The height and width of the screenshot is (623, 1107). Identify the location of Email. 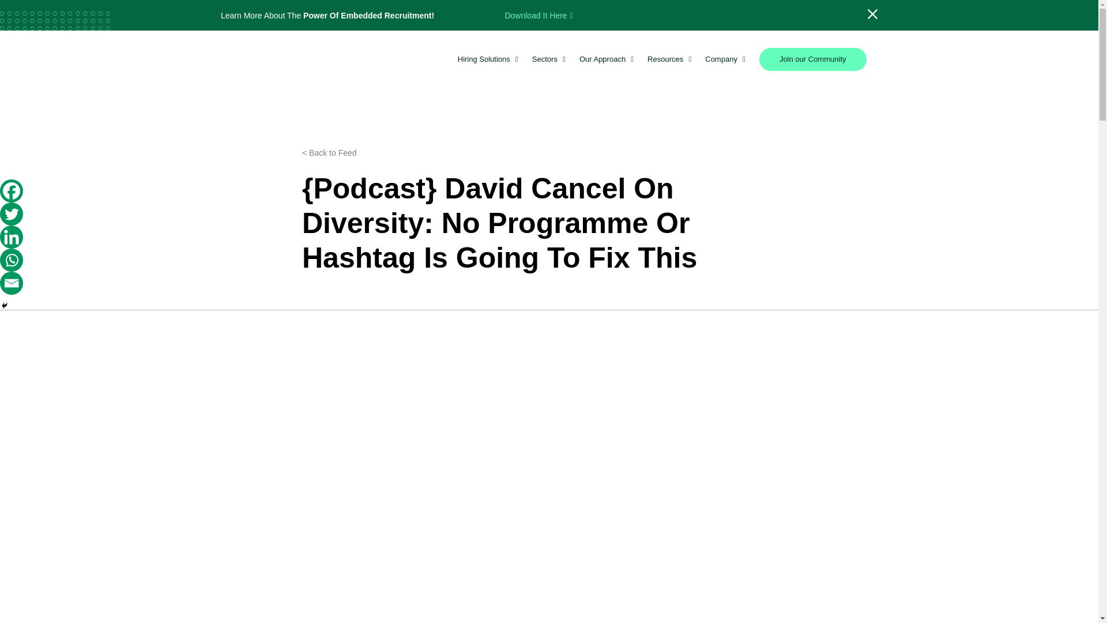
(12, 283).